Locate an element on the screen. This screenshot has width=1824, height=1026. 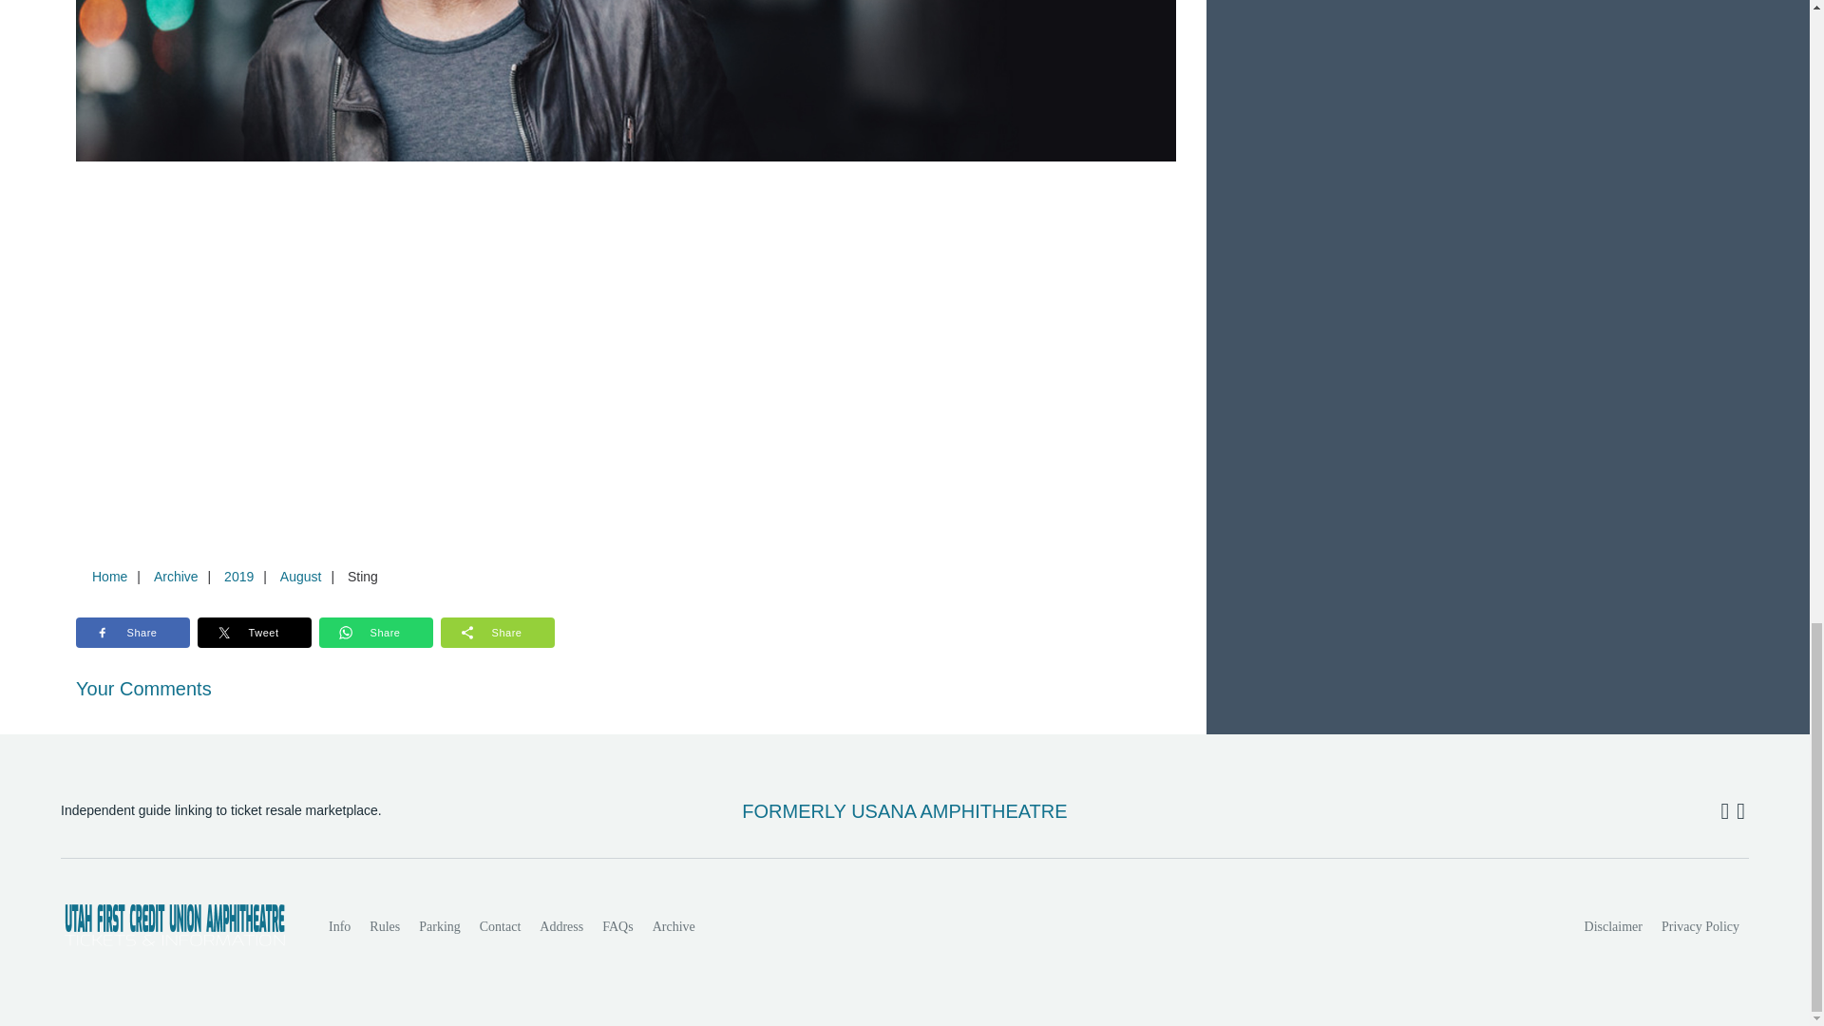
Disclaimer is located at coordinates (1613, 926).